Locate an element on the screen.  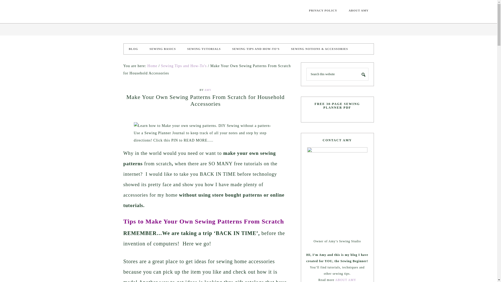
ABOUT AMY is located at coordinates (345, 280).